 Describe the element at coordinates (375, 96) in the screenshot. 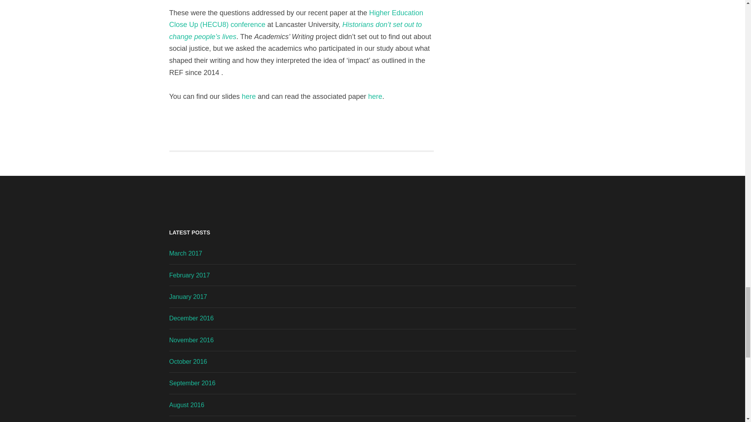

I see `here` at that location.